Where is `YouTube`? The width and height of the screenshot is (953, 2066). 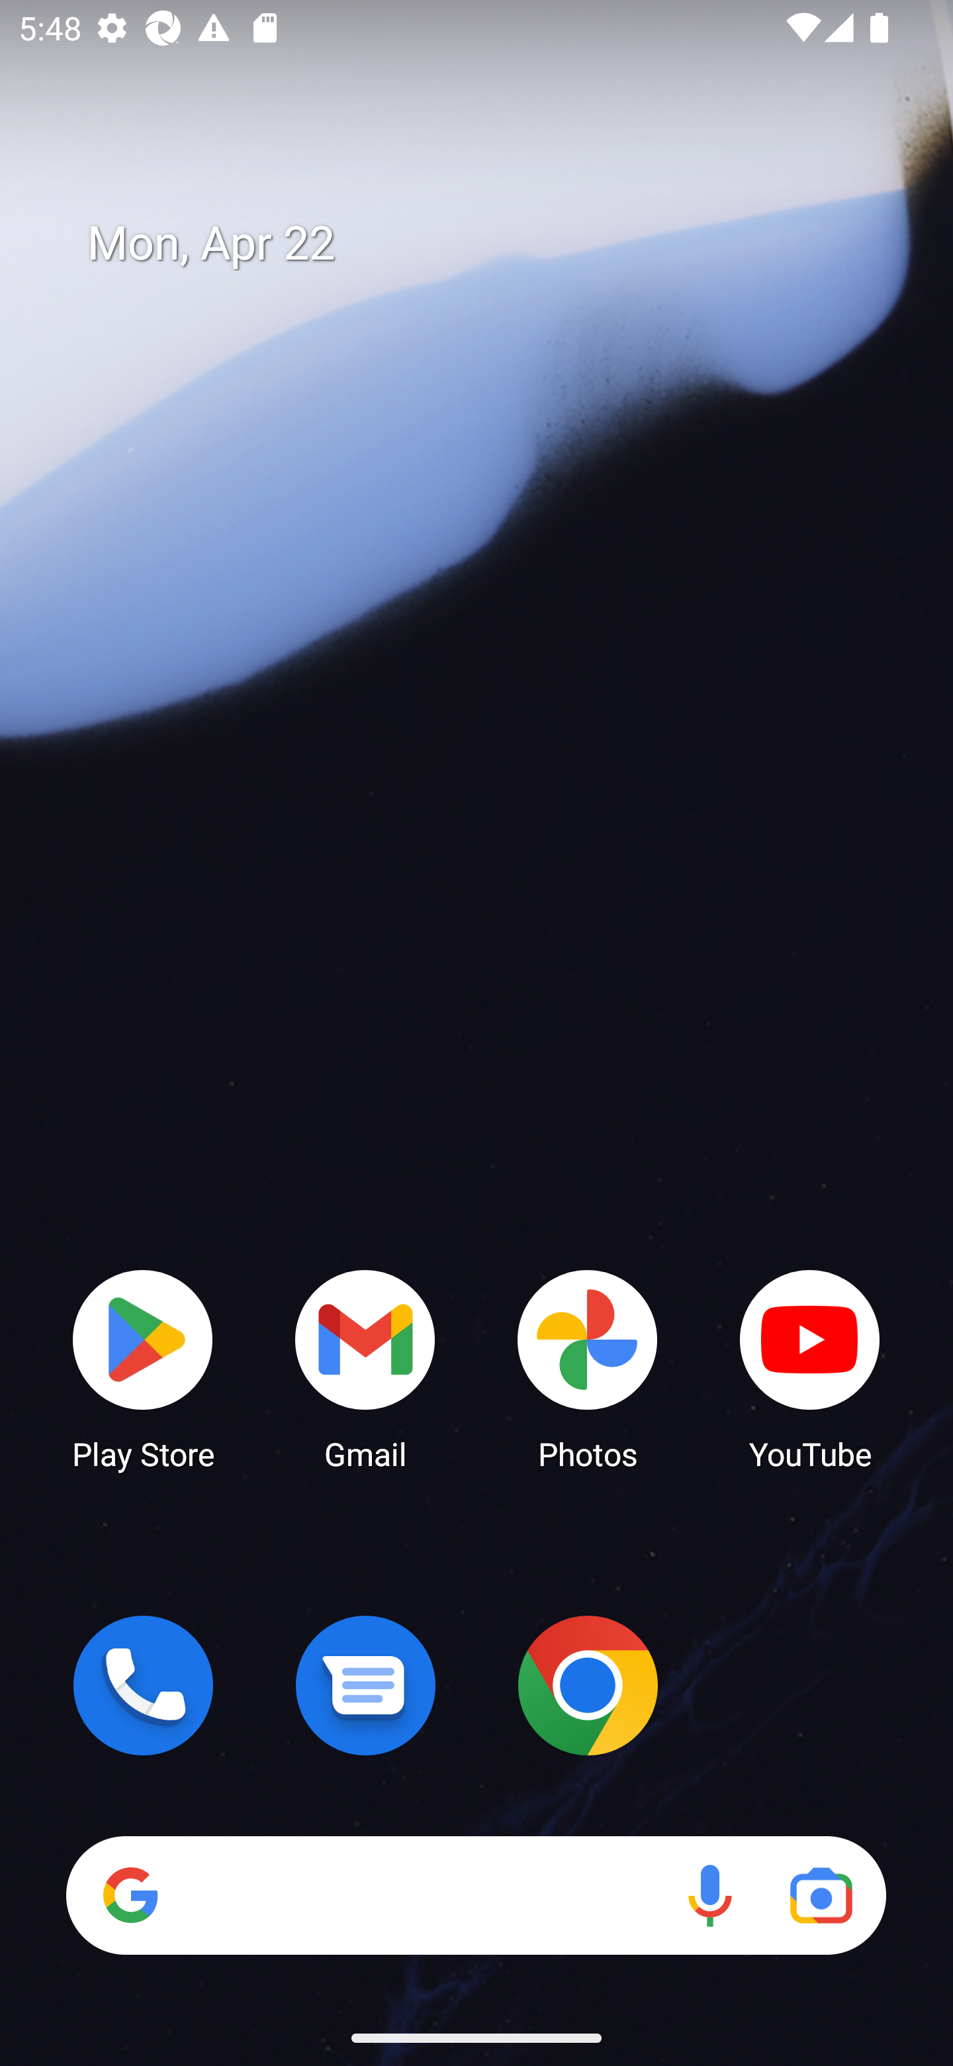
YouTube is located at coordinates (810, 1368).